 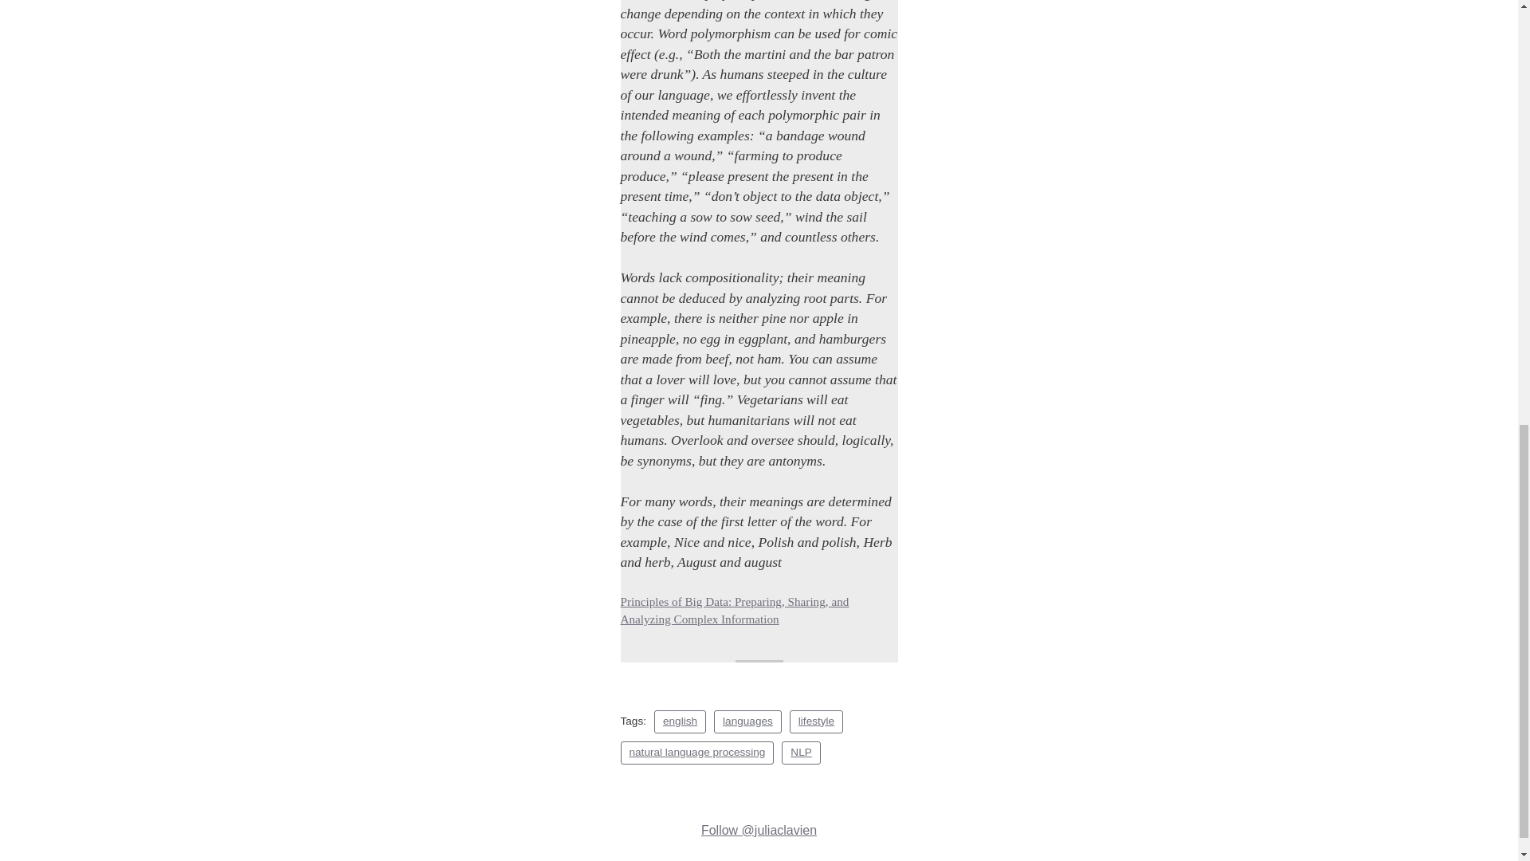 I want to click on natural language processing, so click(x=696, y=753).